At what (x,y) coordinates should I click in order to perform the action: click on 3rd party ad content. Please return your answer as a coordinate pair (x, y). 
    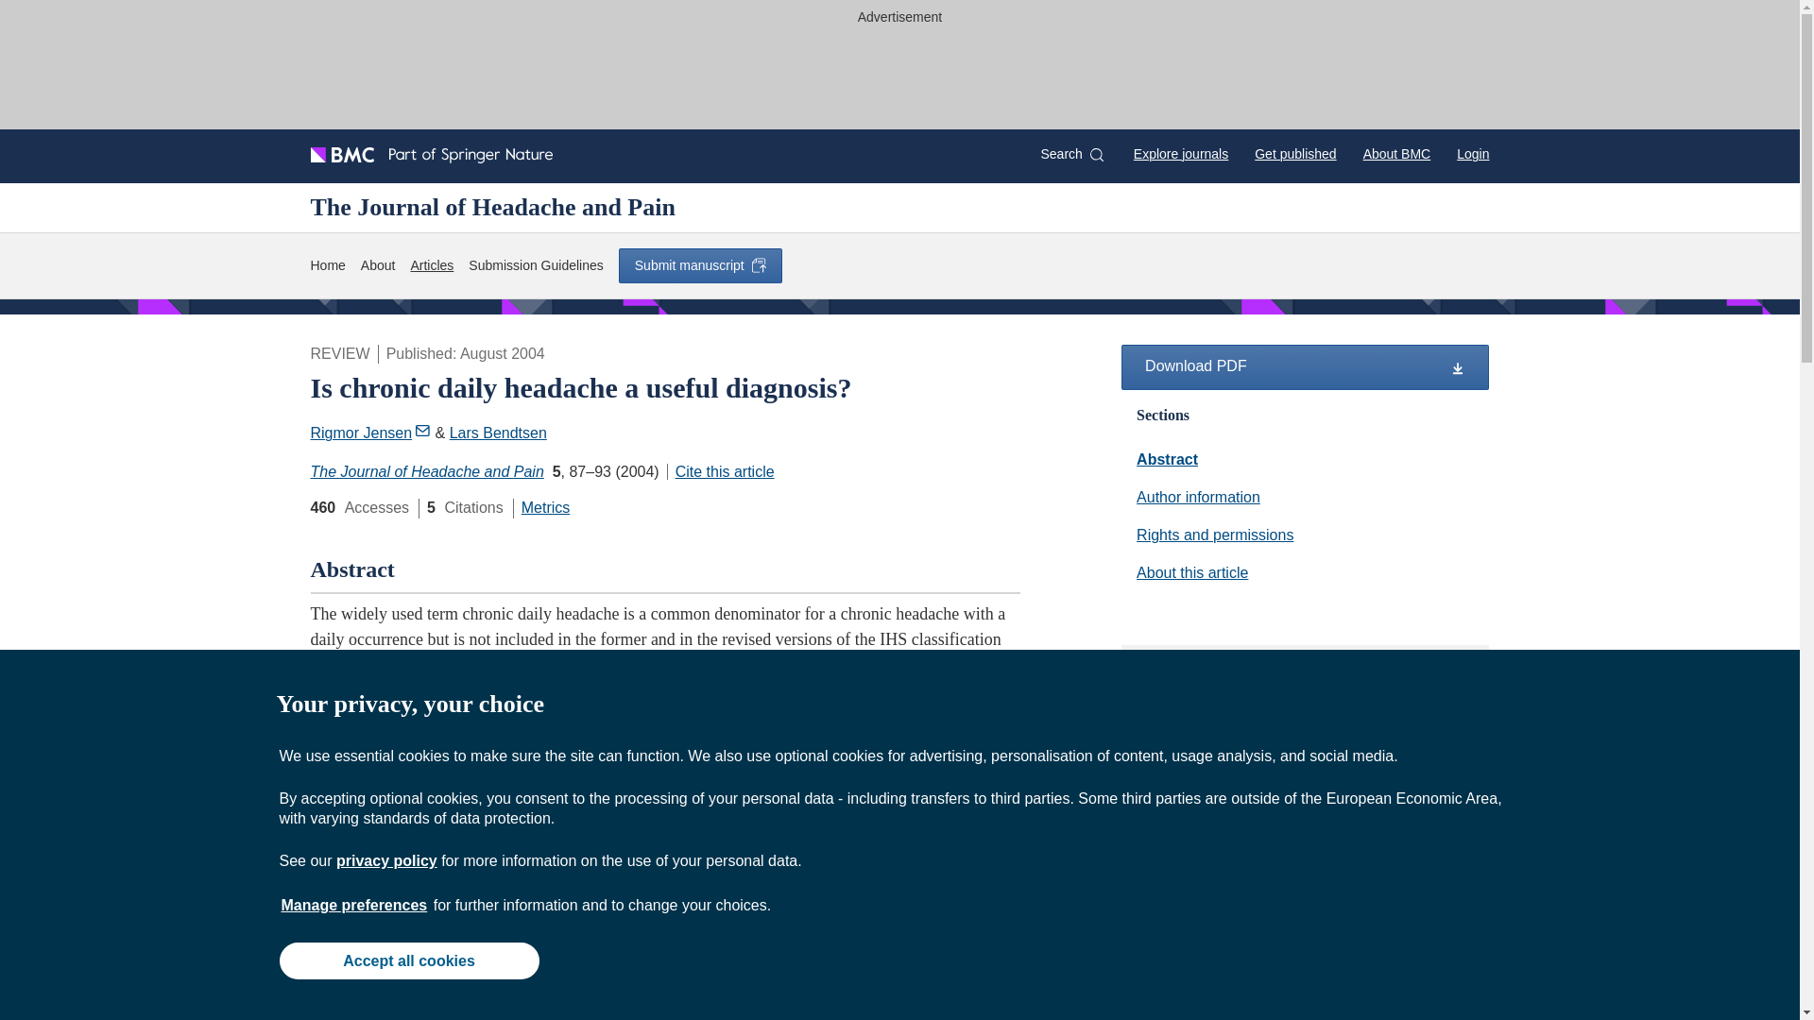
    Looking at the image, I should click on (1306, 793).